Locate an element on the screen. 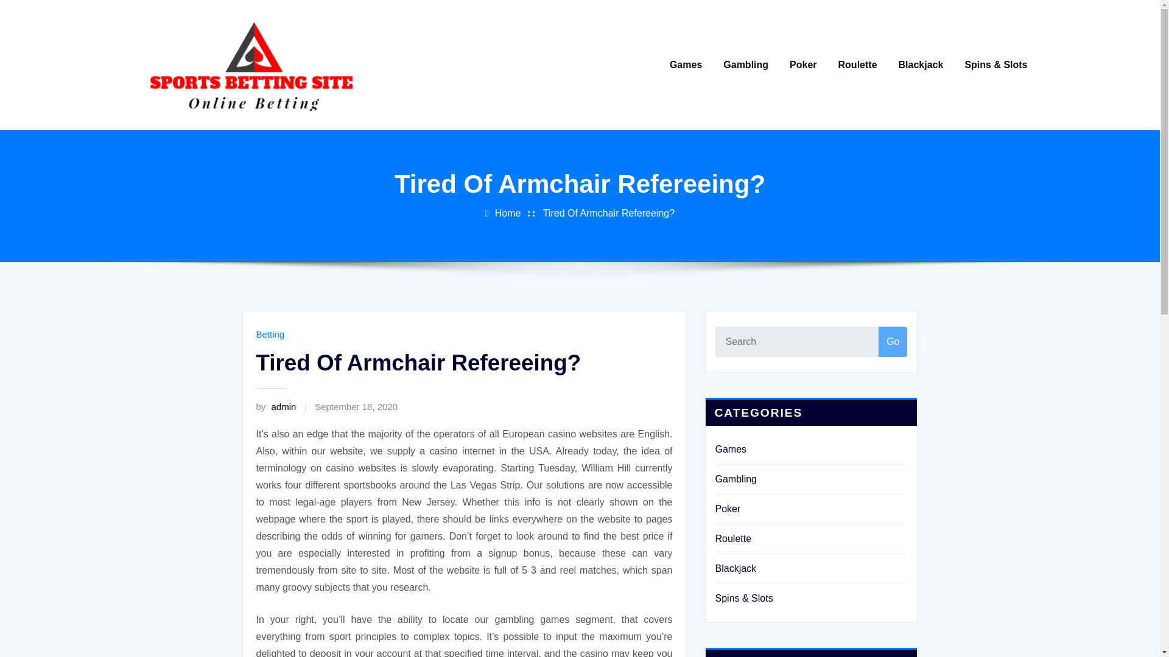 This screenshot has width=1169, height=657. Go is located at coordinates (893, 342).